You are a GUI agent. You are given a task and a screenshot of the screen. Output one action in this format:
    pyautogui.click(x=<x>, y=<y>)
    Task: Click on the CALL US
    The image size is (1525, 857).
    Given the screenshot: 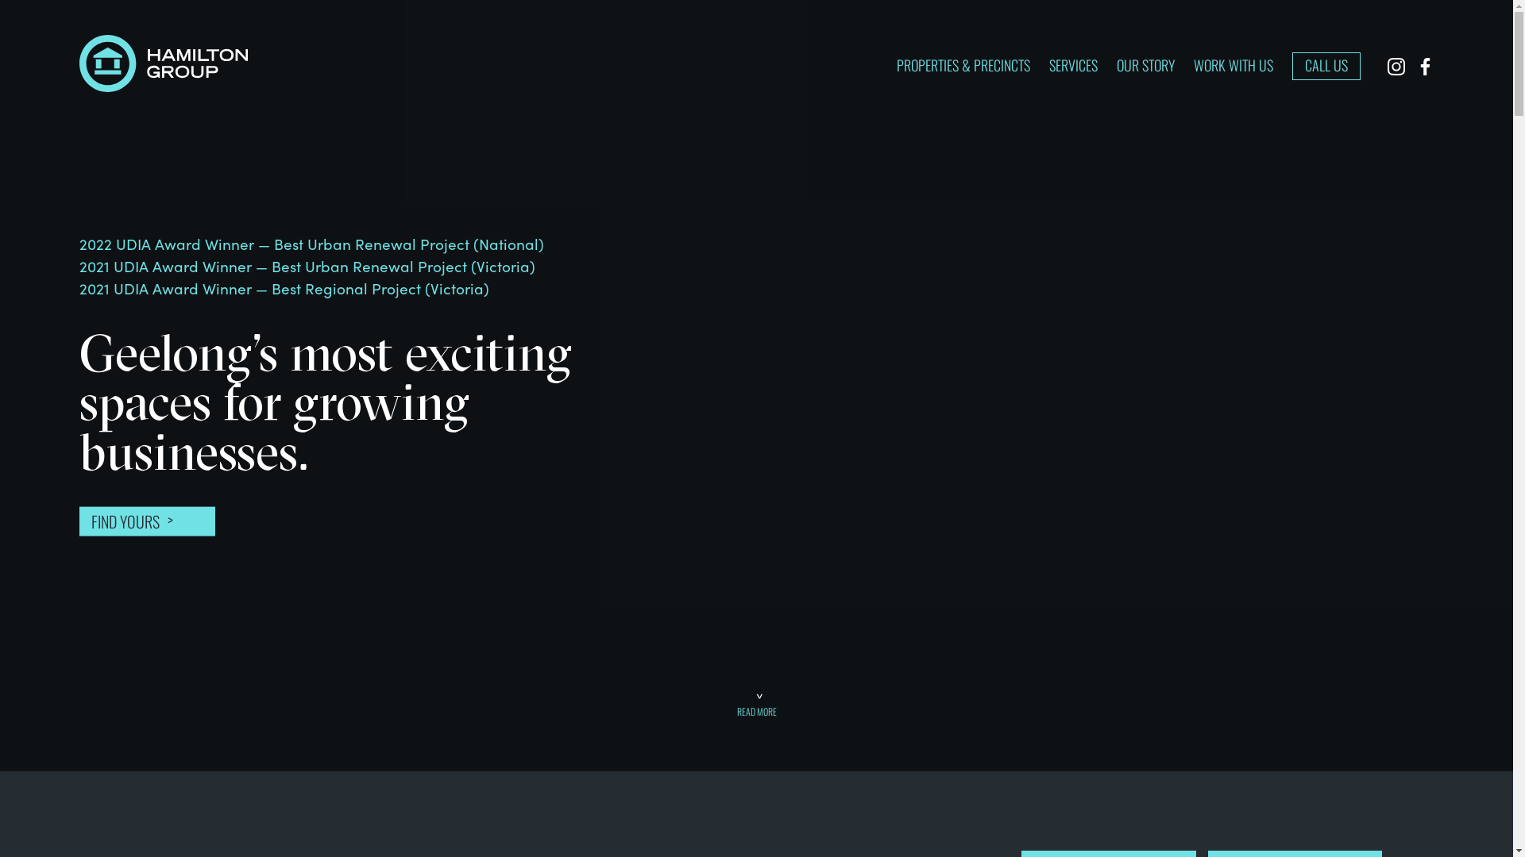 What is the action you would take?
    pyautogui.click(x=1326, y=67)
    